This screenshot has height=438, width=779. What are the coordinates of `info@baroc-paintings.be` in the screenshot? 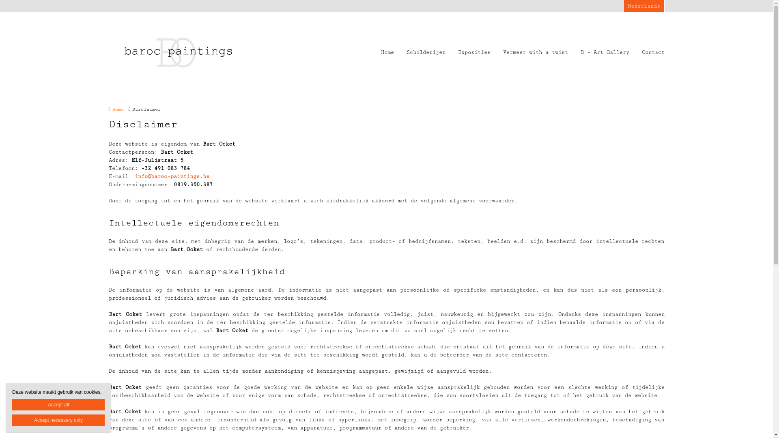 It's located at (172, 176).